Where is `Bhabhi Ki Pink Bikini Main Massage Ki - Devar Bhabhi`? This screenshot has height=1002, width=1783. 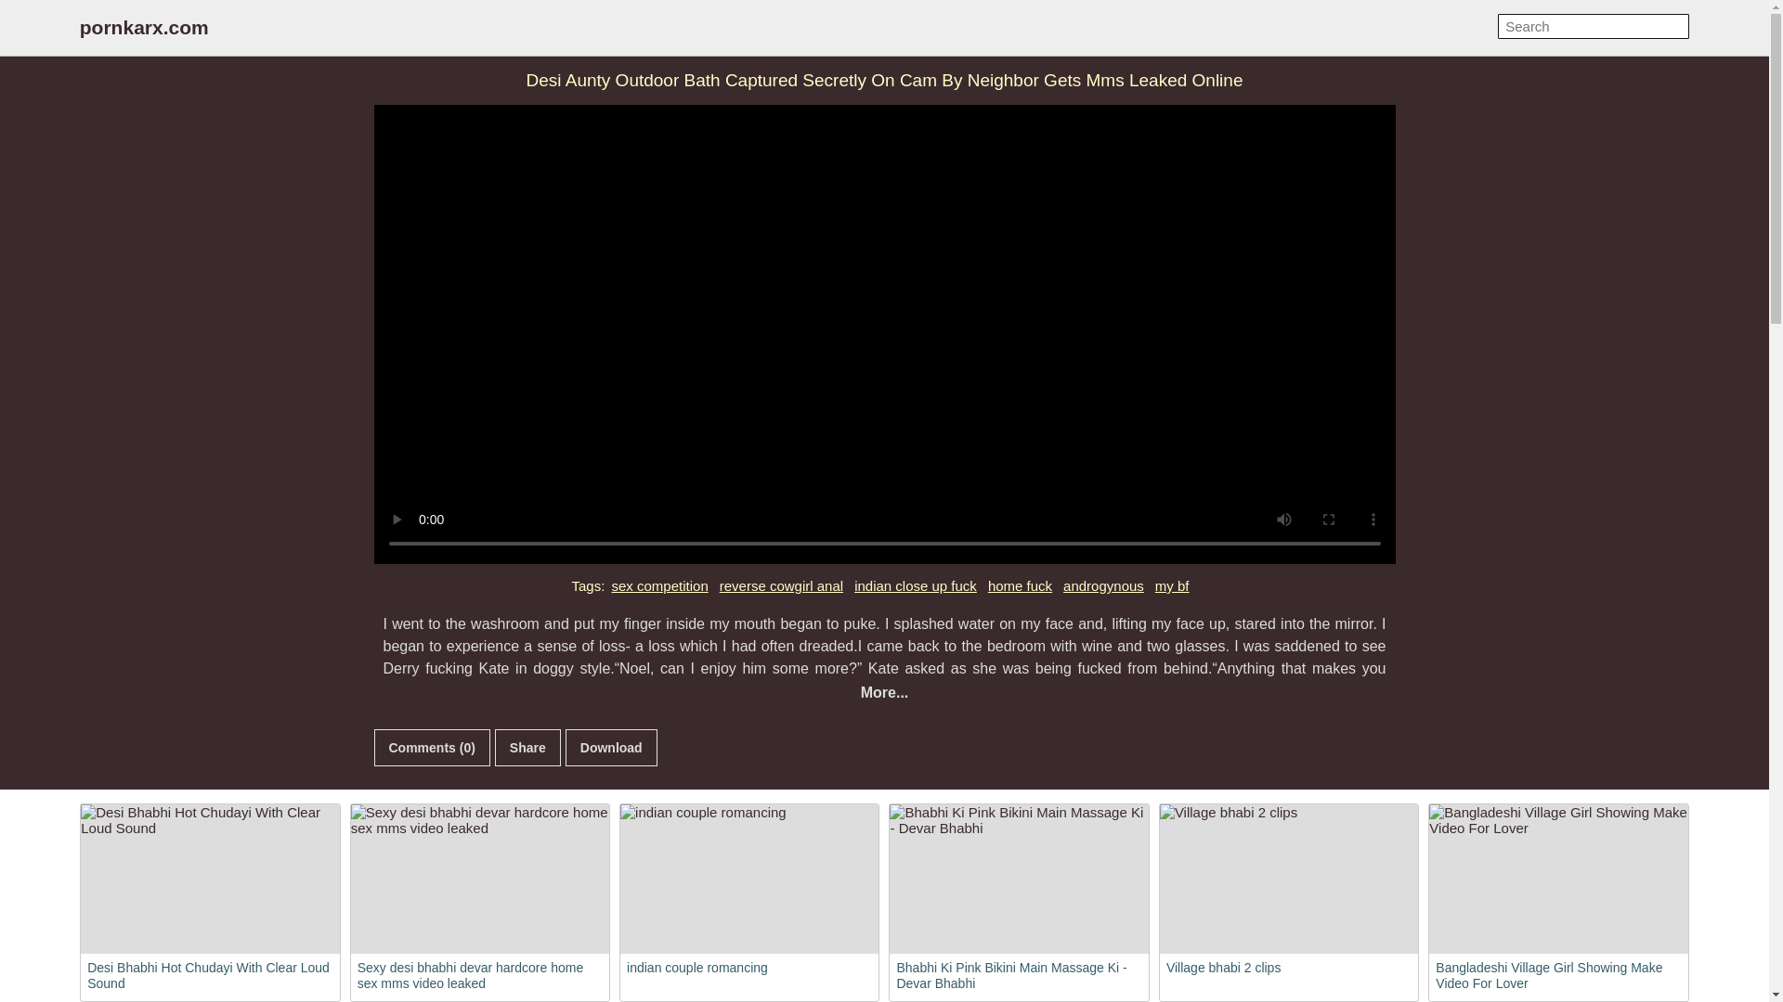 Bhabhi Ki Pink Bikini Main Massage Ki - Devar Bhabhi is located at coordinates (1019, 880).